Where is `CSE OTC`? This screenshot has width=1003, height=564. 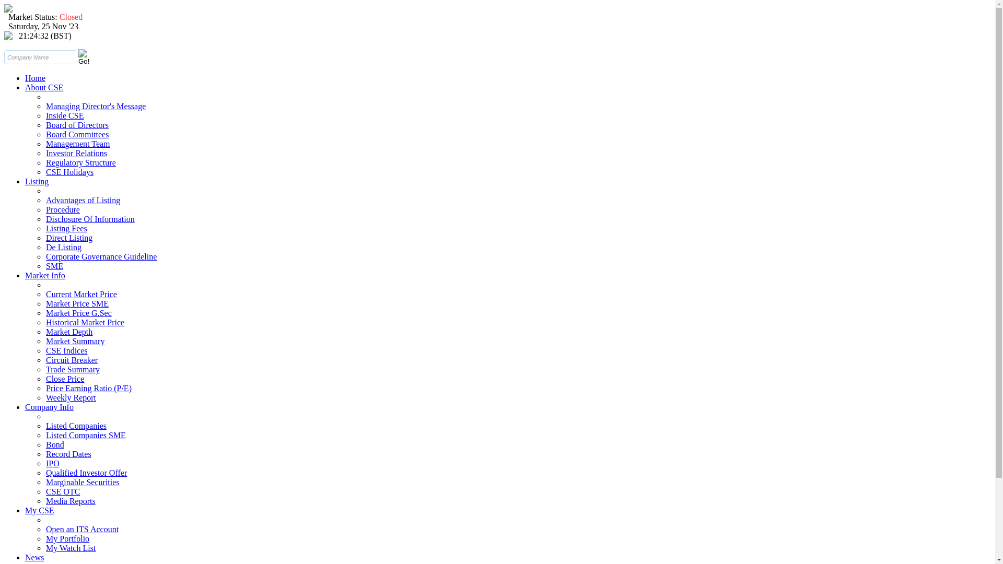 CSE OTC is located at coordinates (63, 492).